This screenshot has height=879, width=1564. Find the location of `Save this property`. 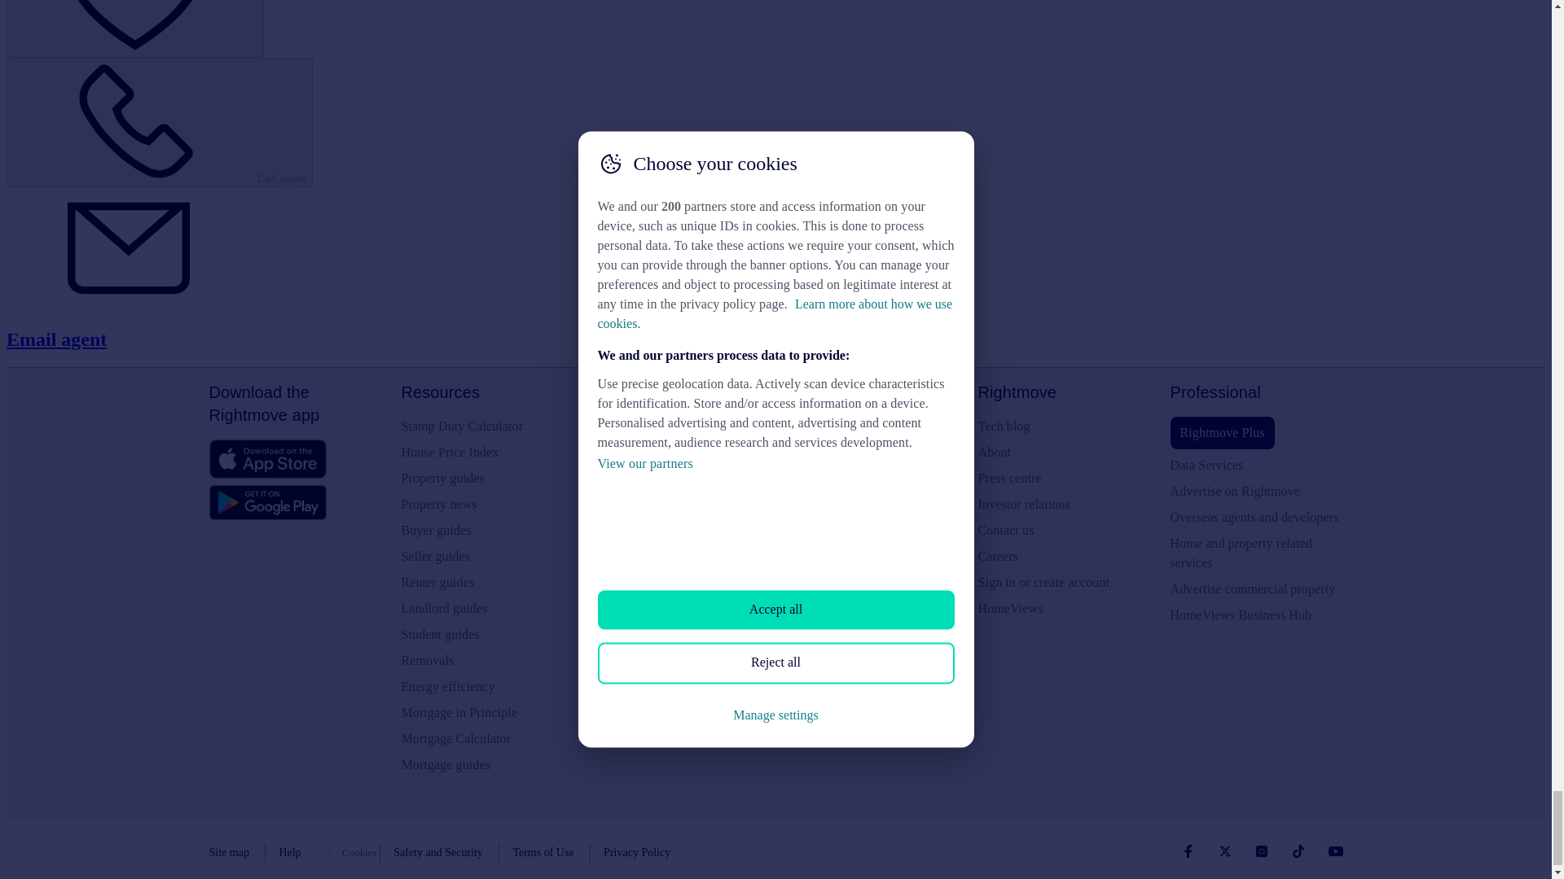

Save this property is located at coordinates (135, 29).